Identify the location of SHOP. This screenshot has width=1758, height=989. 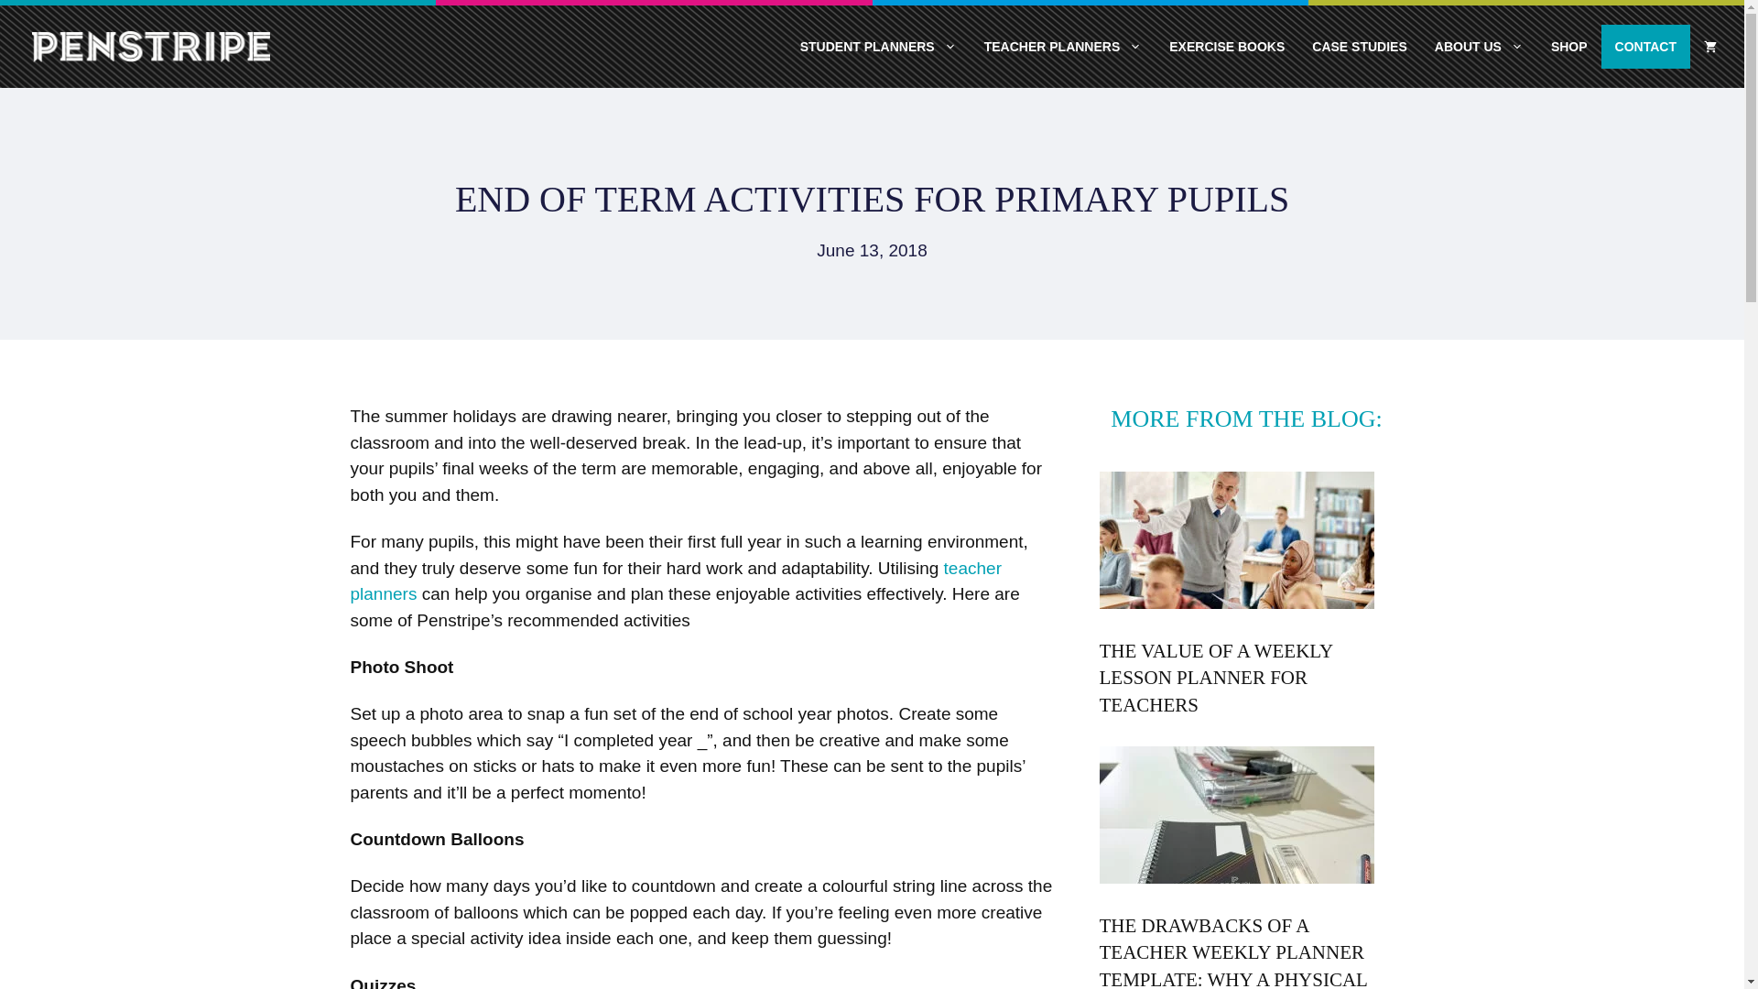
(1569, 46).